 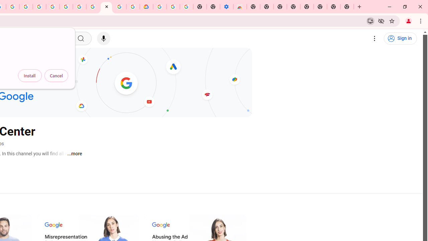 What do you see at coordinates (119, 7) in the screenshot?
I see `Create your Google Account` at bounding box center [119, 7].